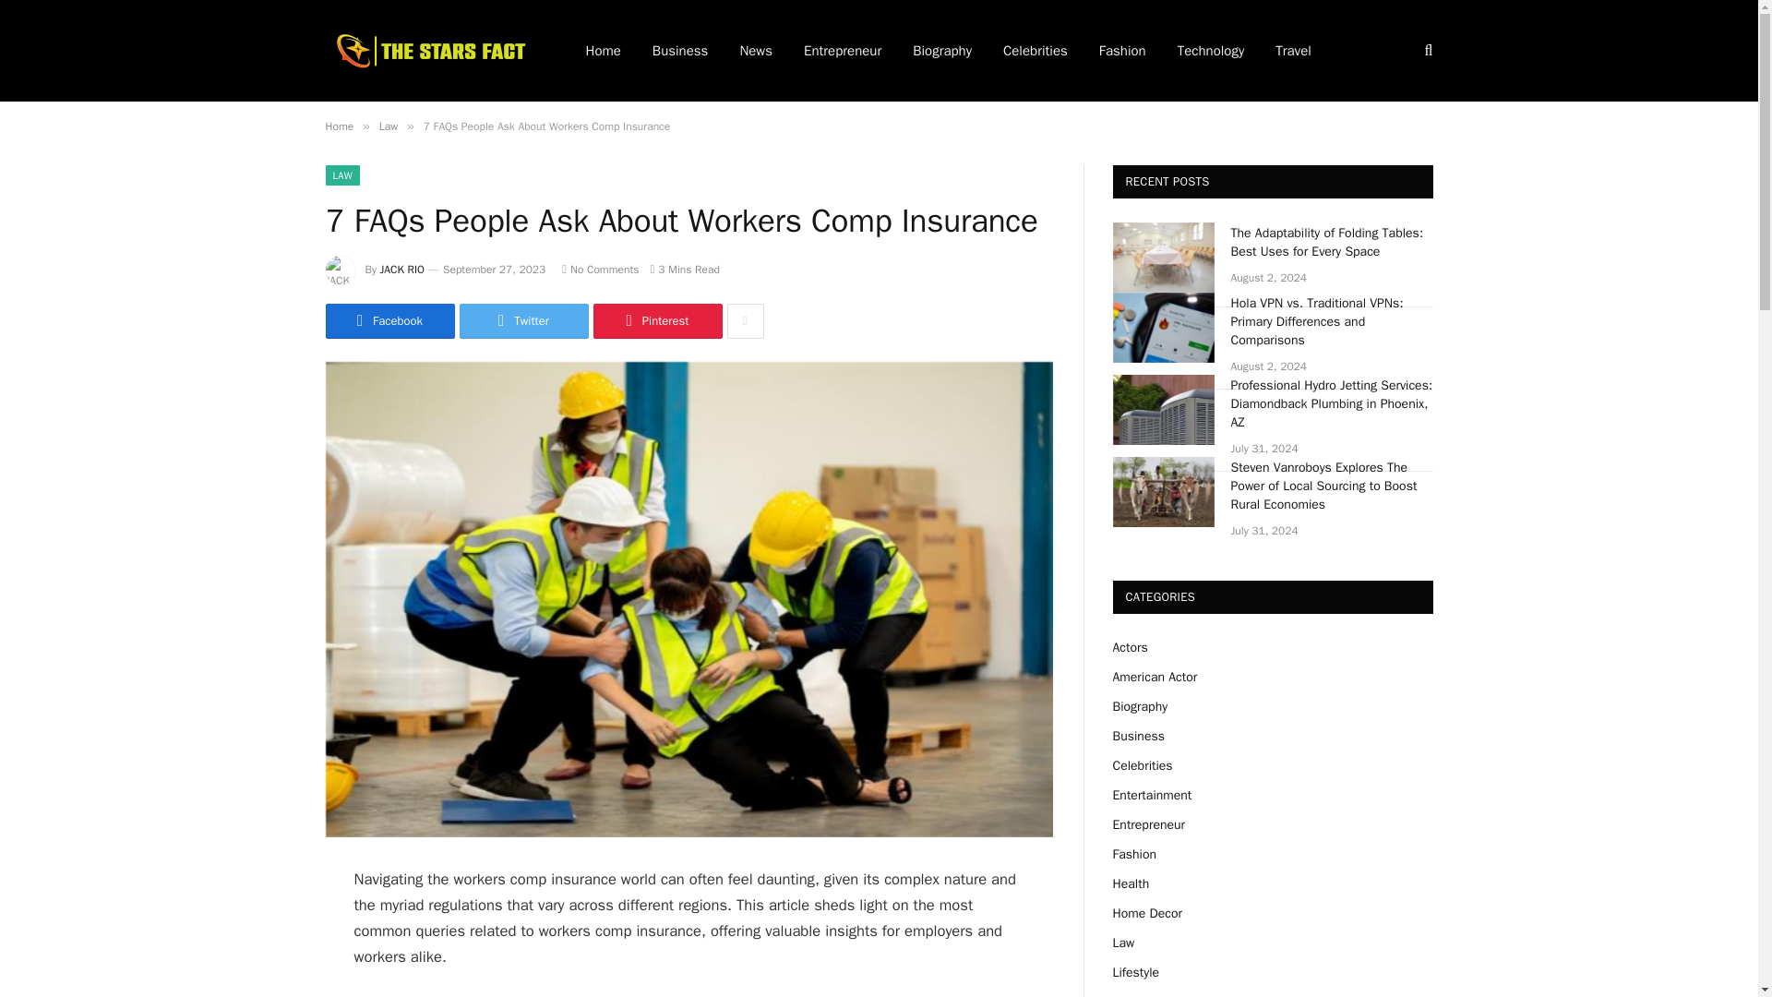 Image resolution: width=1772 pixels, height=997 pixels. What do you see at coordinates (523, 321) in the screenshot?
I see `Twitter` at bounding box center [523, 321].